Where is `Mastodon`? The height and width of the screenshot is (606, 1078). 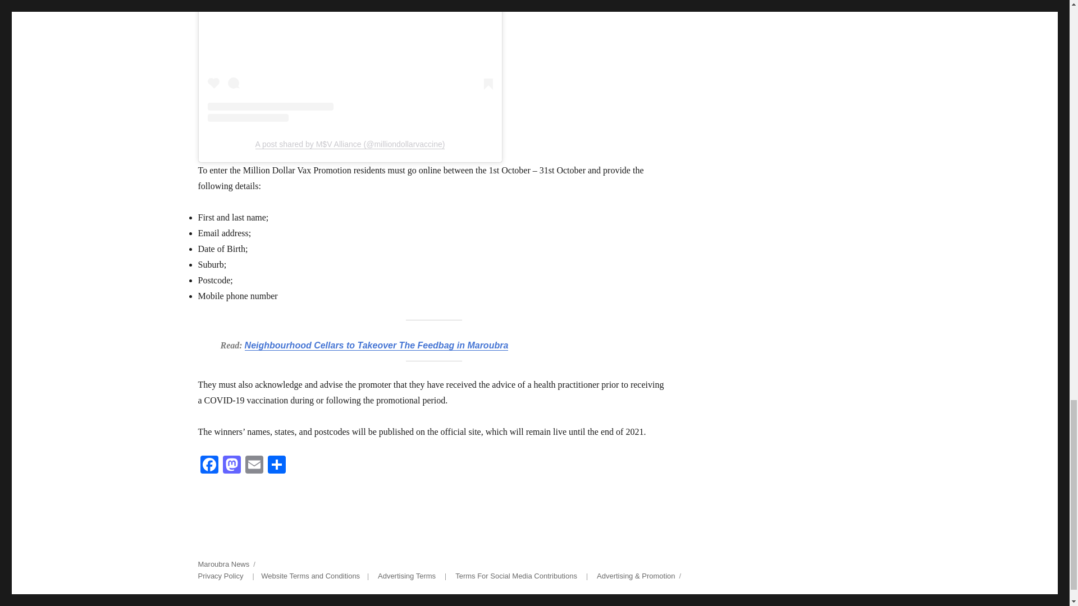 Mastodon is located at coordinates (231, 466).